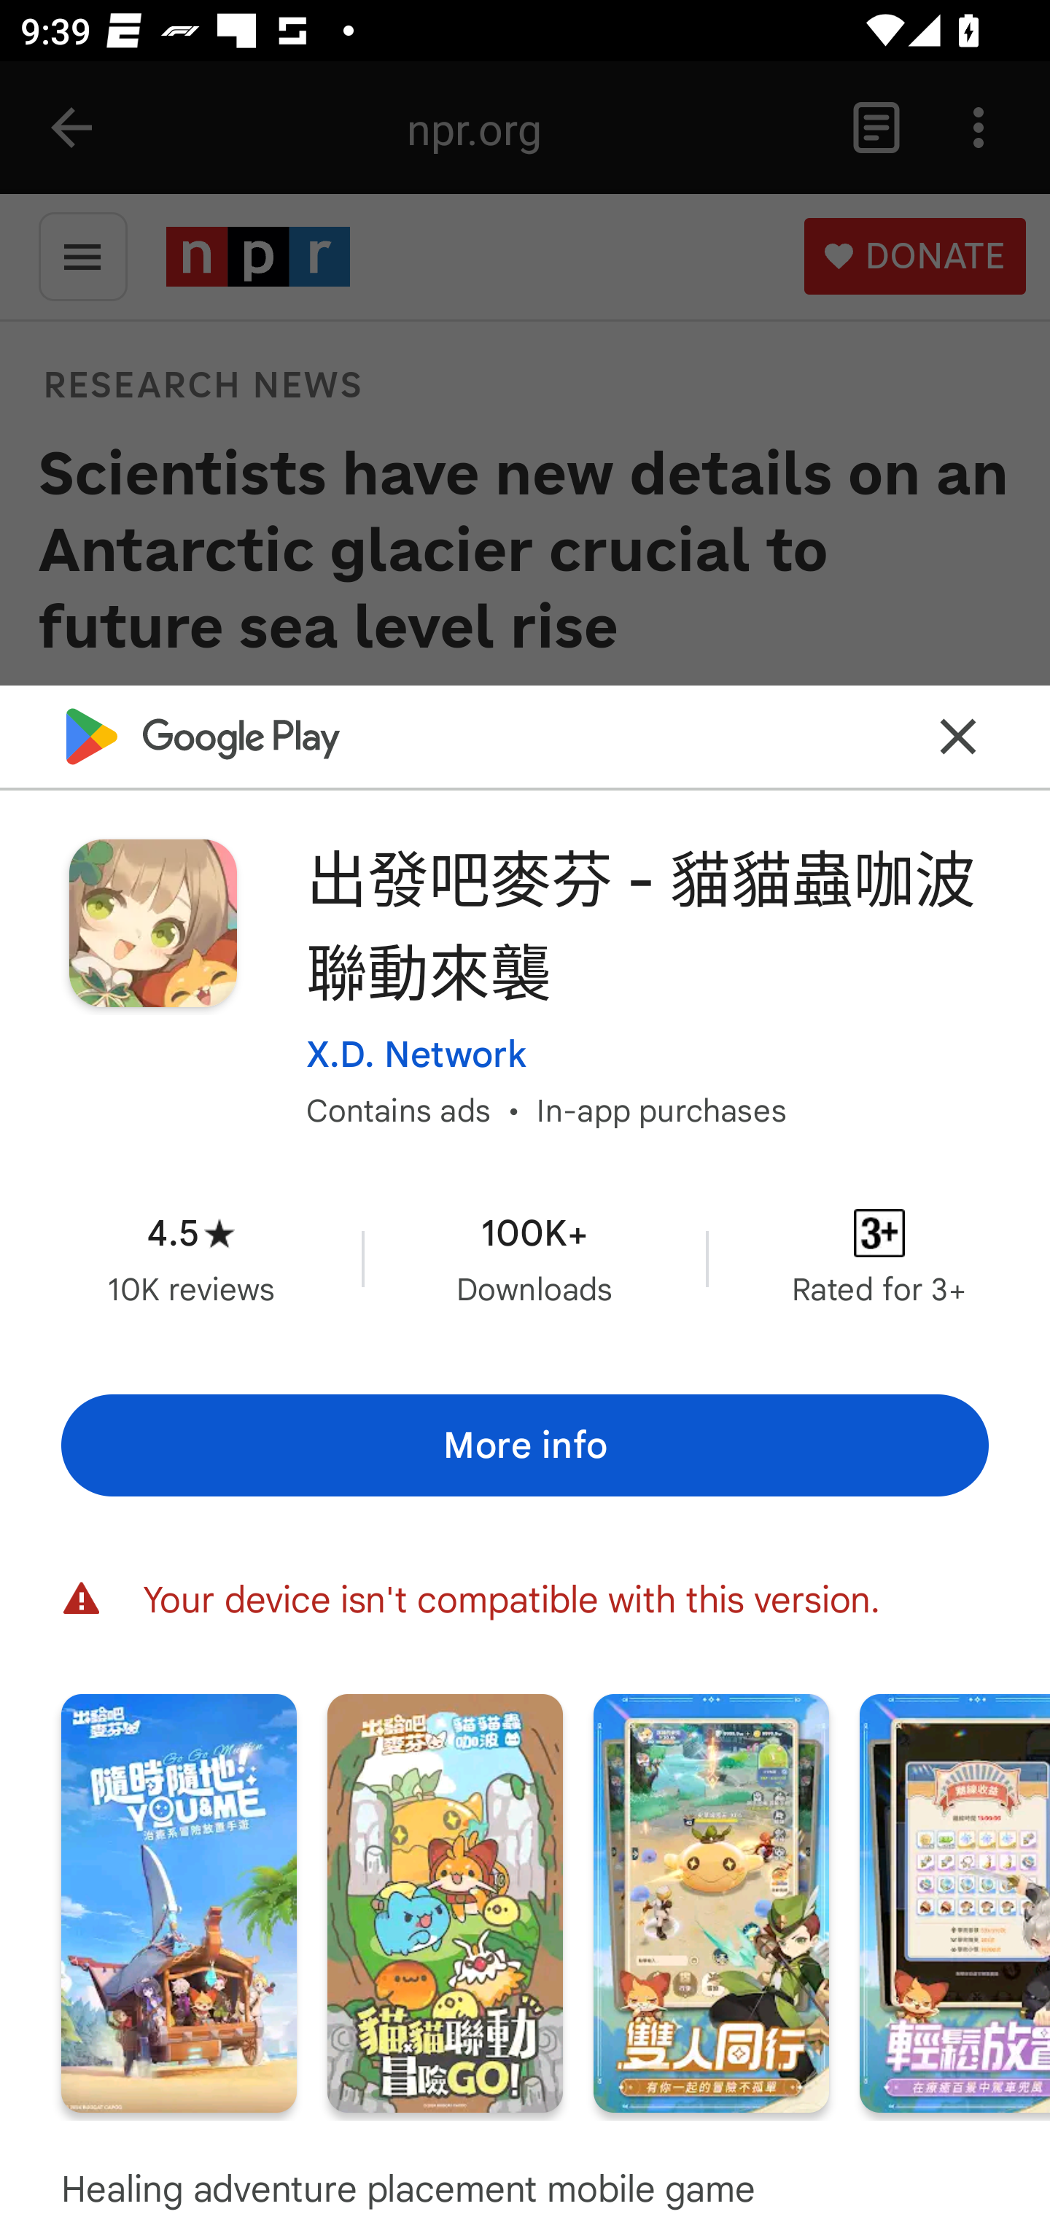  What do you see at coordinates (152, 923) in the screenshot?
I see `Image of app or game icon for 出發吧麥芬 - 貓貓蟲咖波聯動來襲` at bounding box center [152, 923].